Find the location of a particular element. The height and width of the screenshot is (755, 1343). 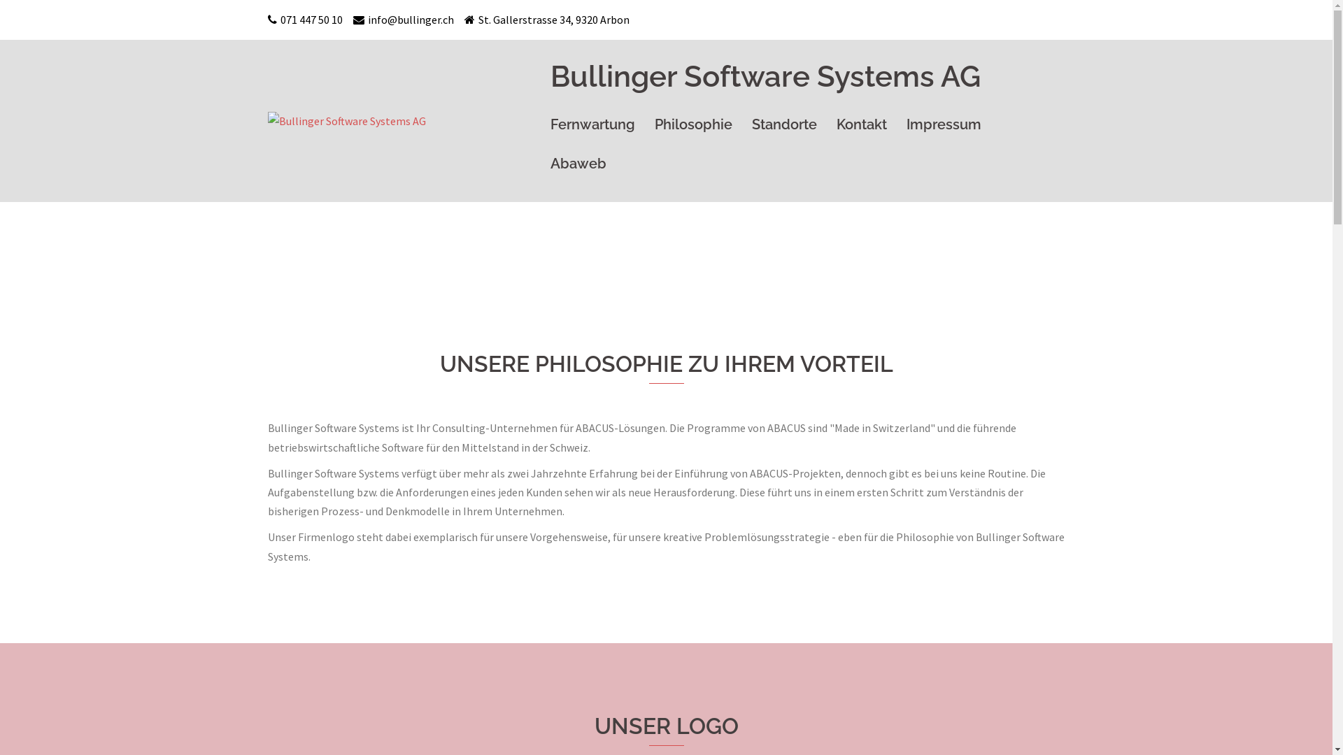

Kontakt is located at coordinates (862, 129).